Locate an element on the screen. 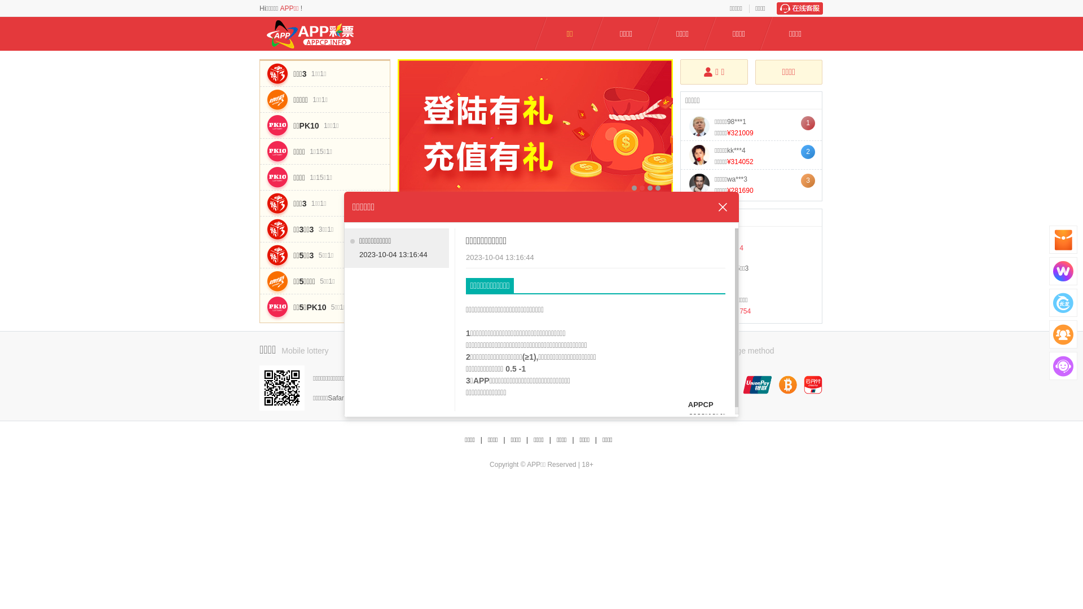  | is located at coordinates (504, 440).